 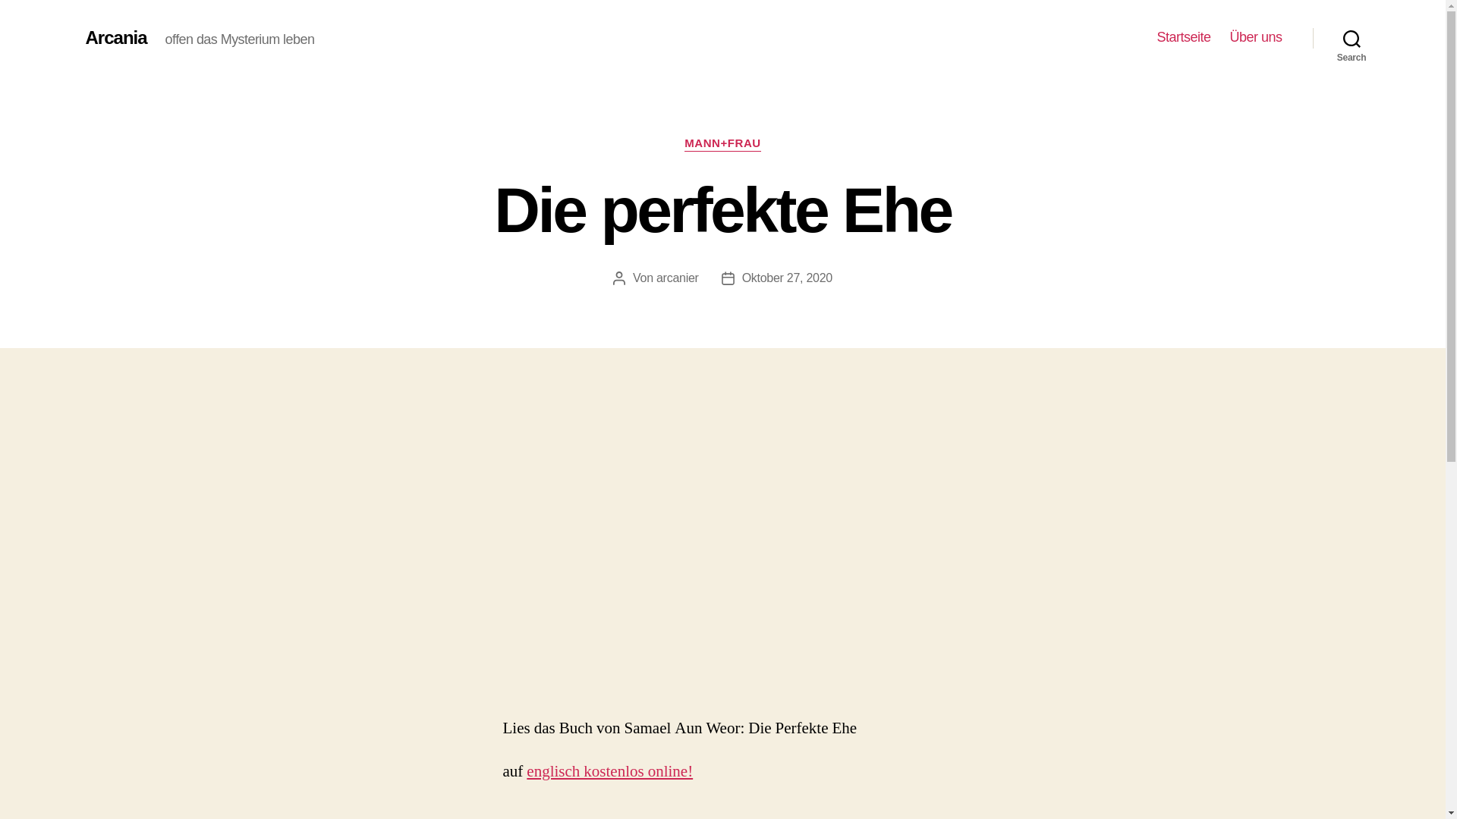 What do you see at coordinates (1352, 38) in the screenshot?
I see `Search` at bounding box center [1352, 38].